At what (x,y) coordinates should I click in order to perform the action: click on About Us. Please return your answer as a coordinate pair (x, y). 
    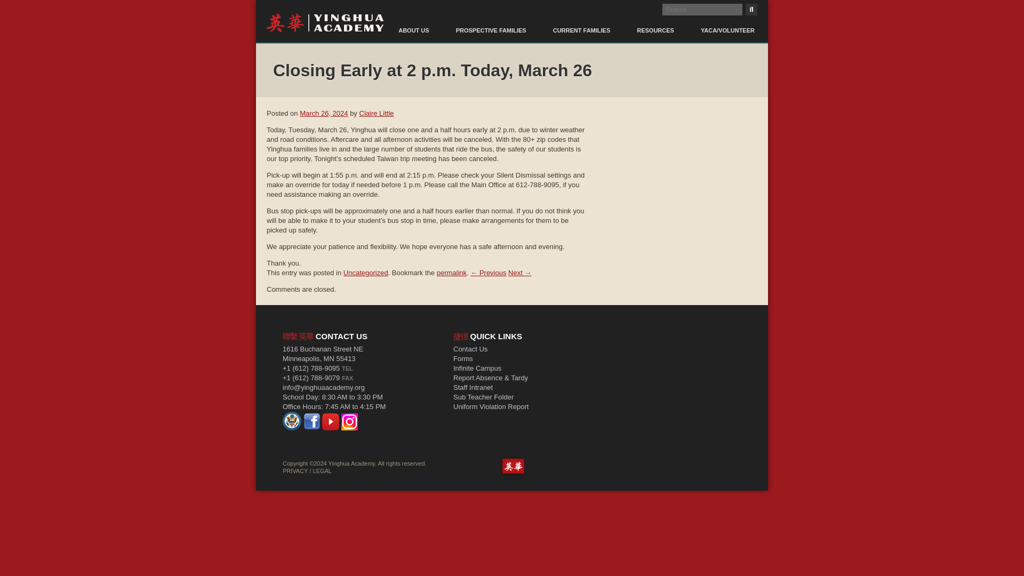
    Looking at the image, I should click on (413, 24).